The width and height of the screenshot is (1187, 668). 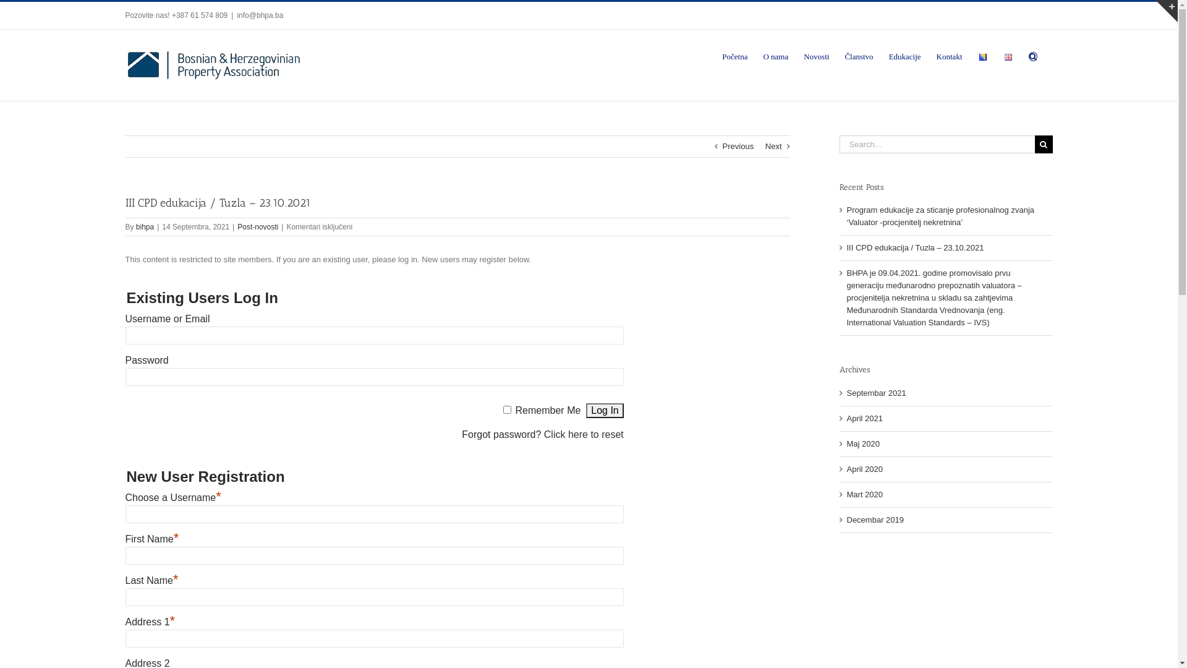 I want to click on Decembar 2019, so click(x=875, y=520).